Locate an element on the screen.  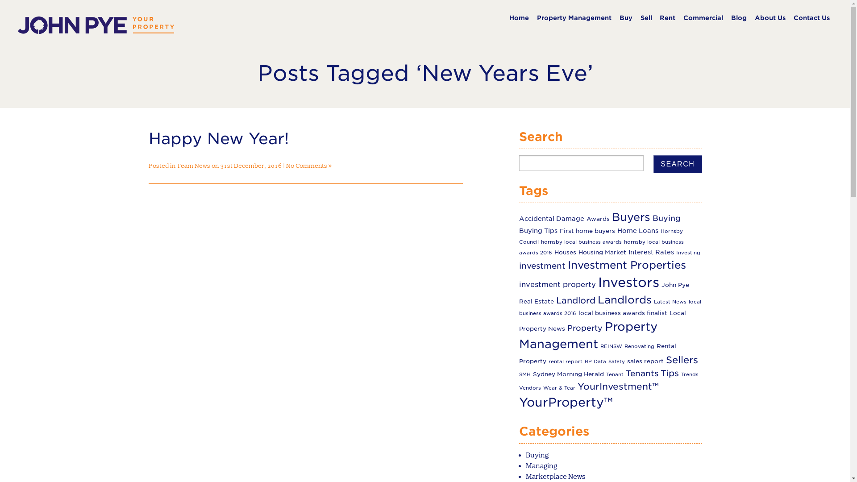
Buyers is located at coordinates (631, 217).